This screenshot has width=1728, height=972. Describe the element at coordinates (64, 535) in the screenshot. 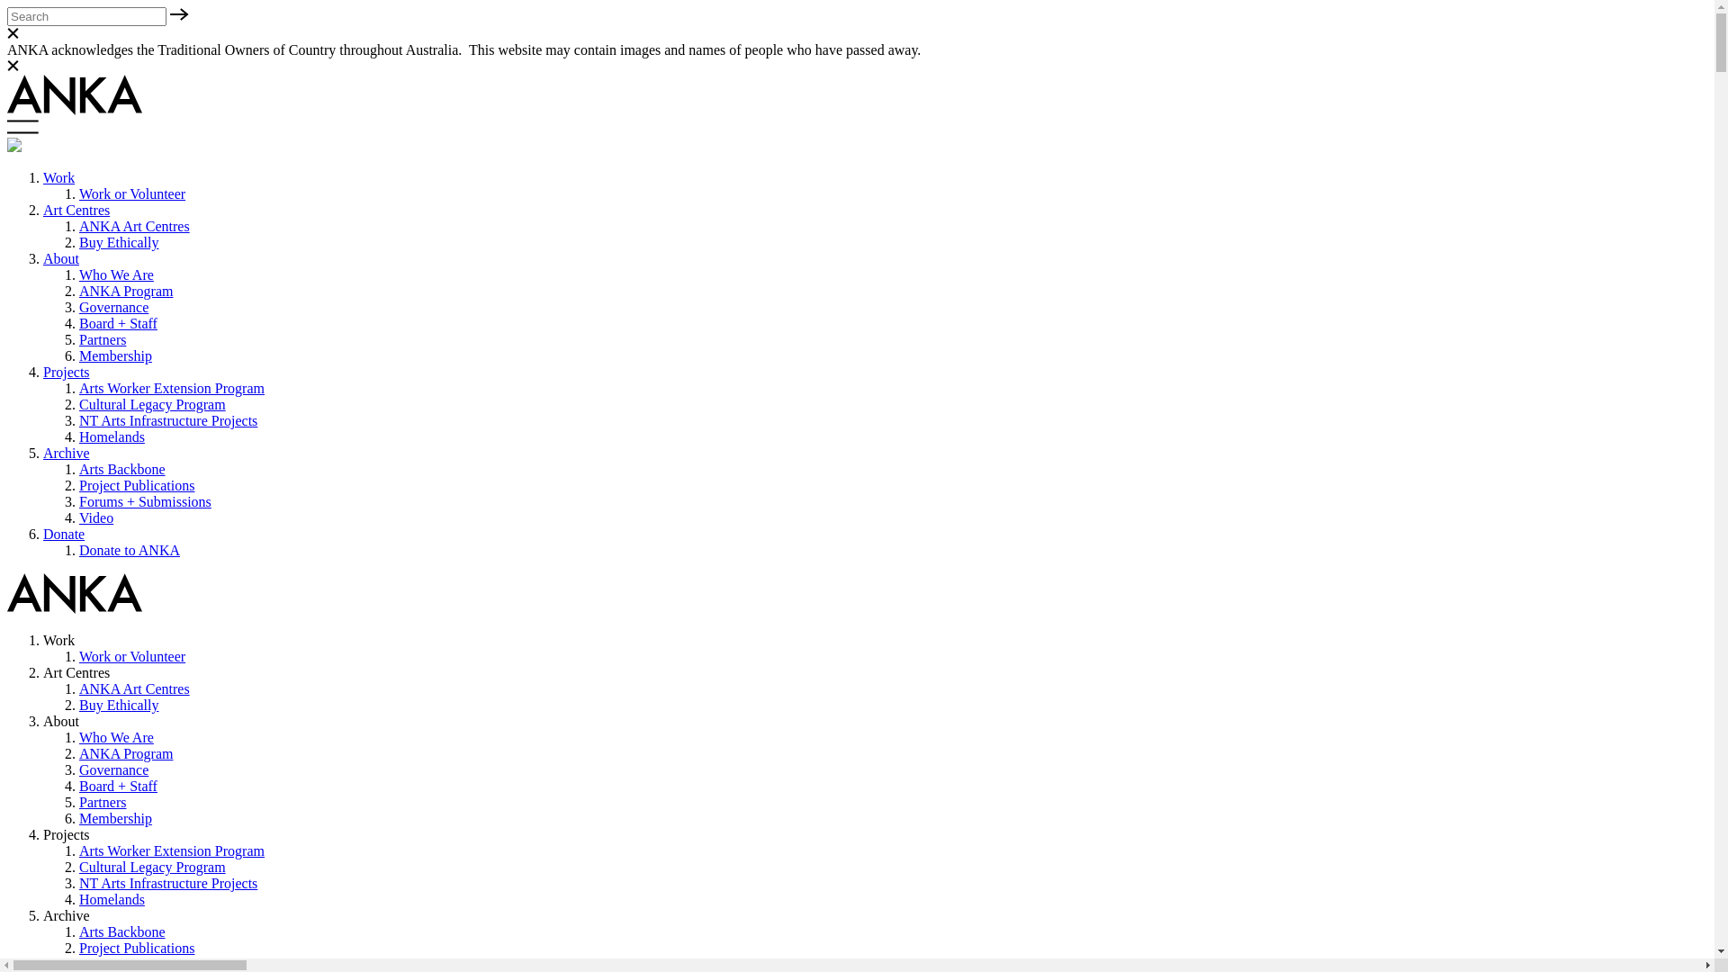

I see `Donate` at that location.